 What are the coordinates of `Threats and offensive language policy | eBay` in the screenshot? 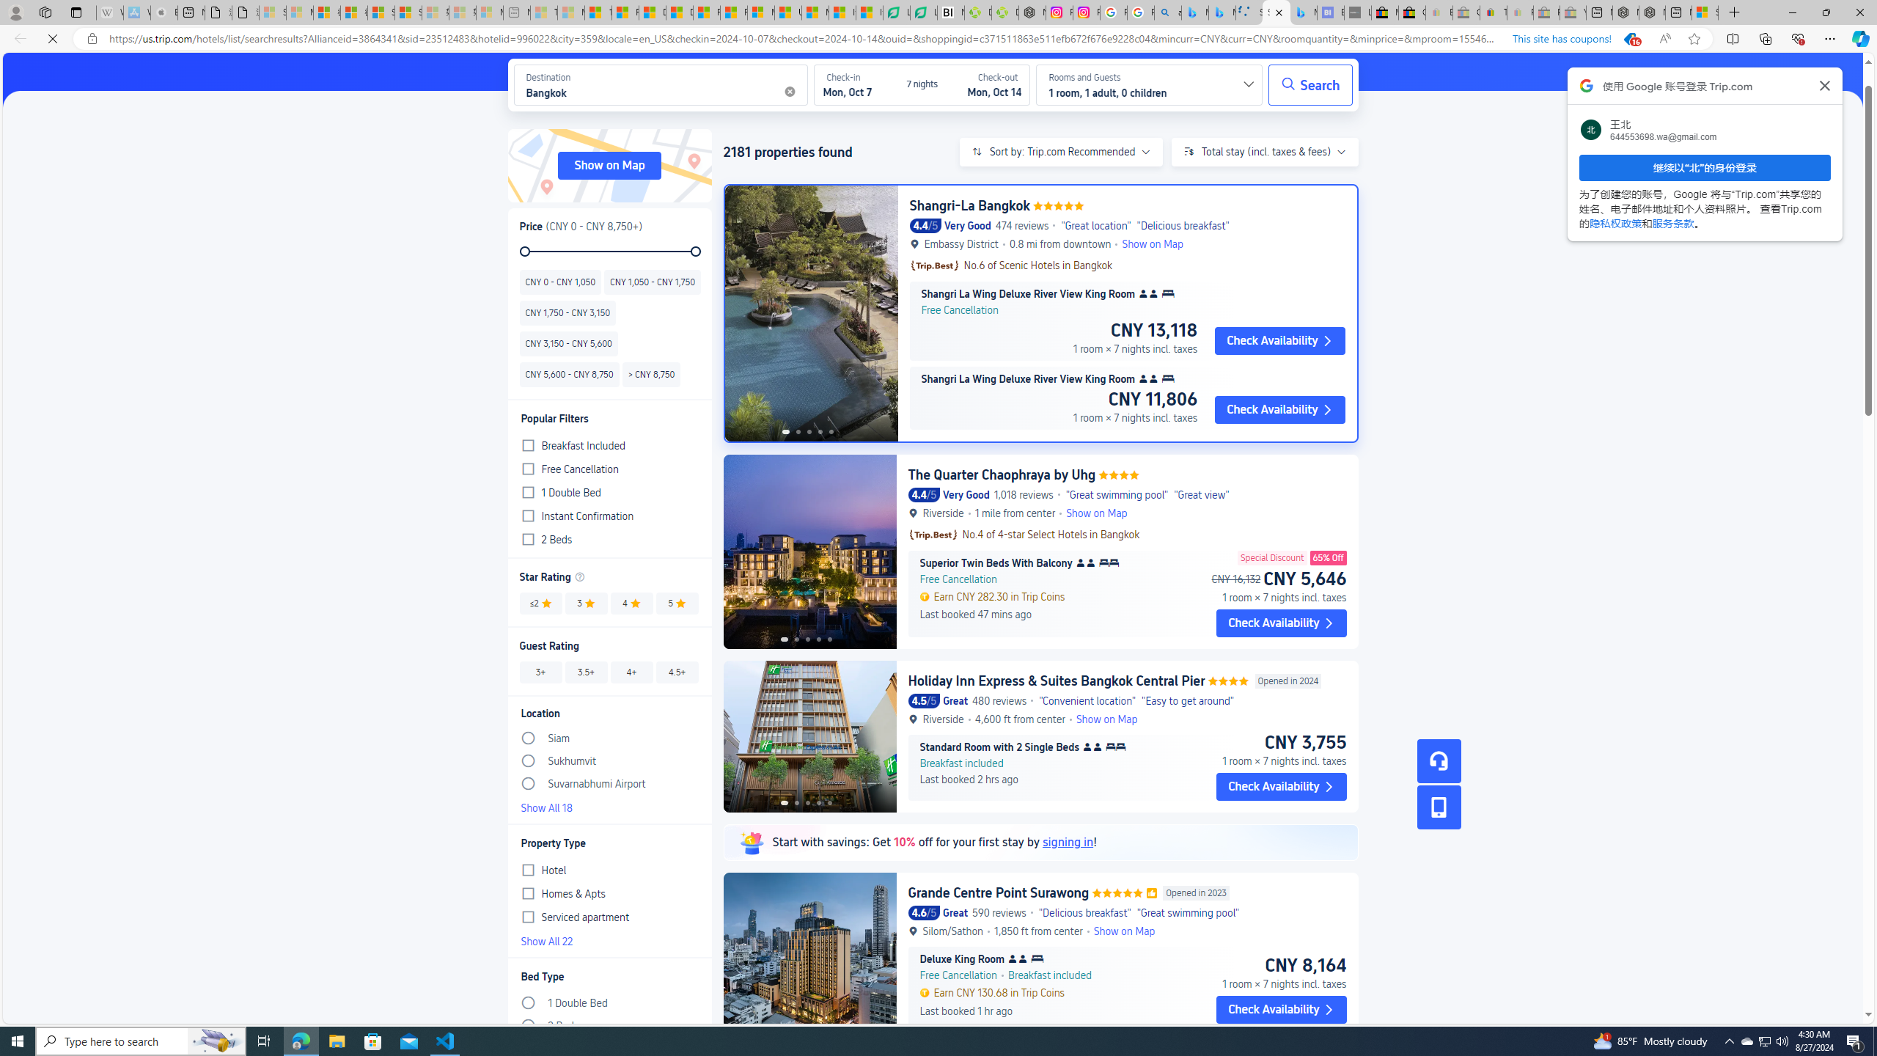 It's located at (1493, 12).